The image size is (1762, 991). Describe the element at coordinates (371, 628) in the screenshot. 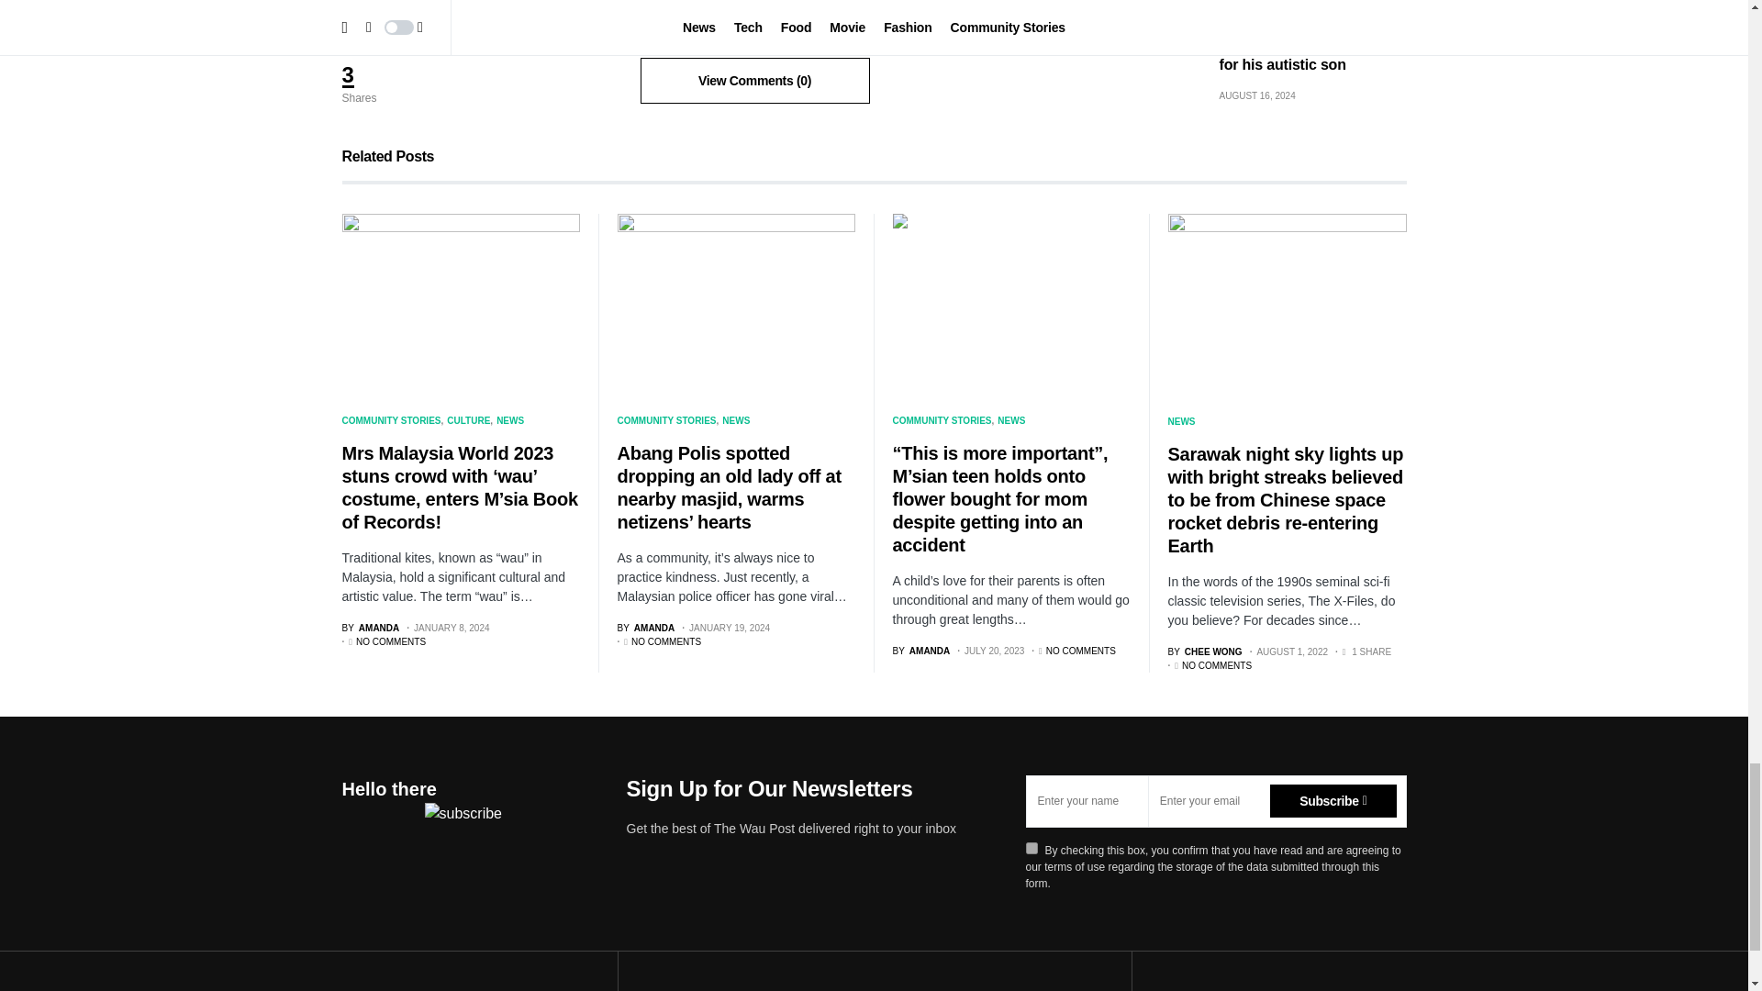

I see `View all posts by Amanda` at that location.